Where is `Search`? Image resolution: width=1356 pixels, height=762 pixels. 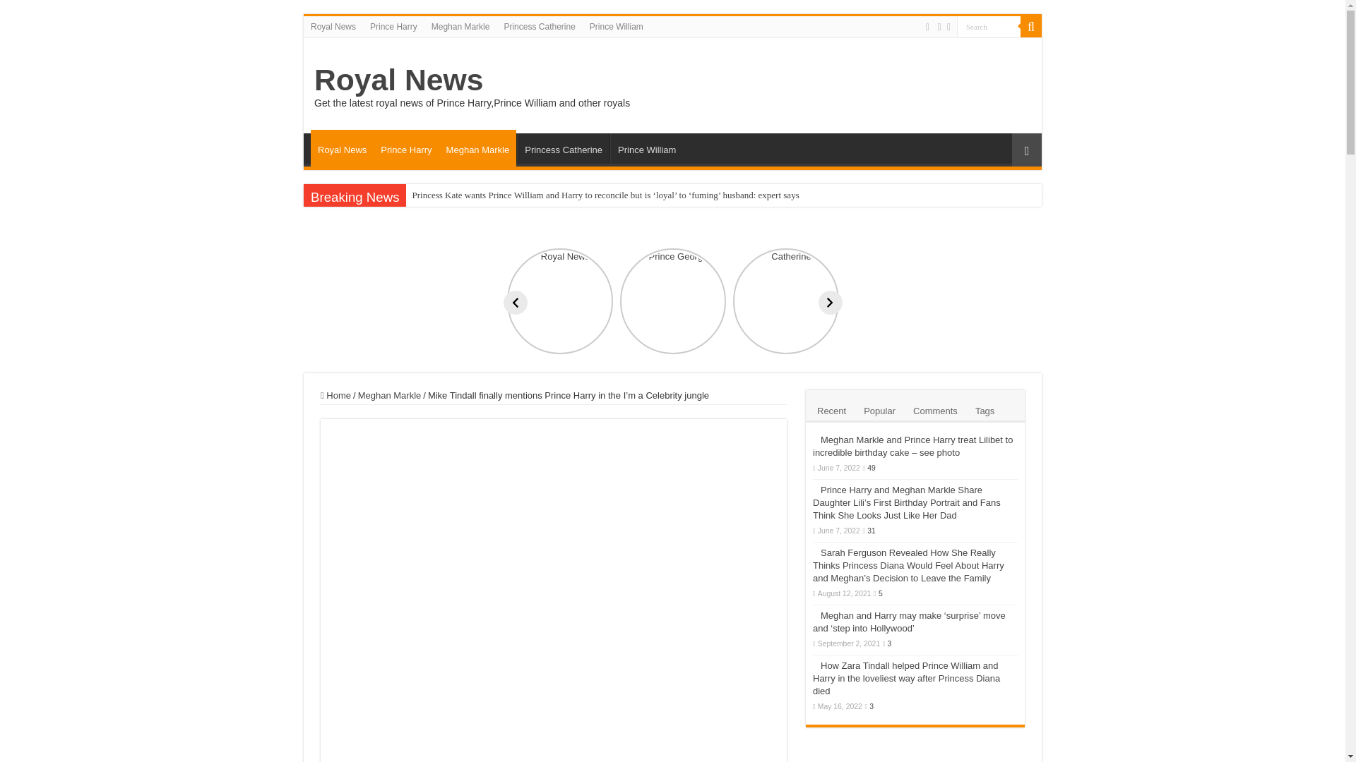
Search is located at coordinates (1031, 26).